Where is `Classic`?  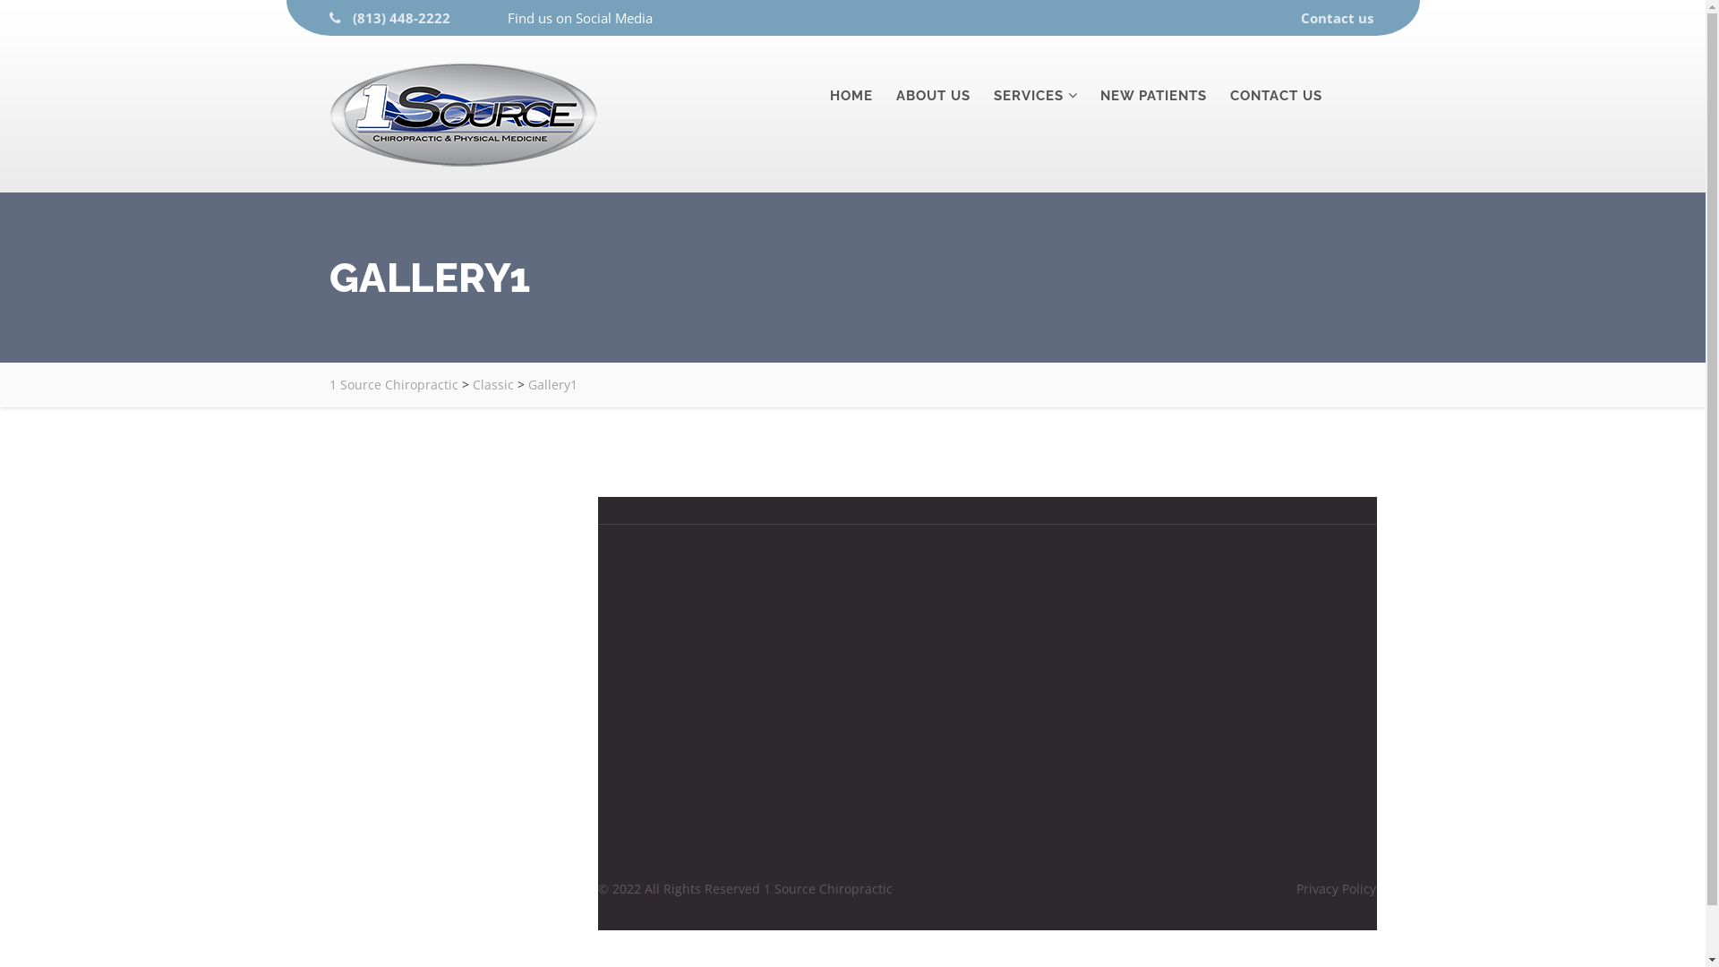 Classic is located at coordinates (493, 385).